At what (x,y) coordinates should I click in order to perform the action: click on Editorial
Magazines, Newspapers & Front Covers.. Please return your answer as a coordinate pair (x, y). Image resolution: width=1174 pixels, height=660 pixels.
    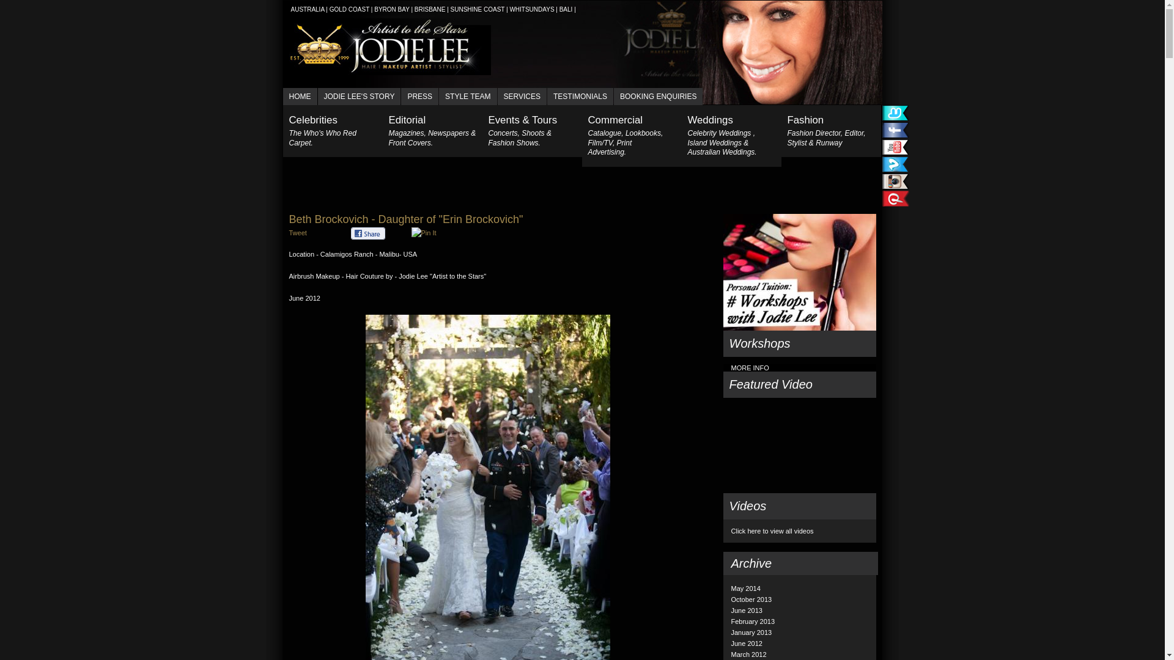
    Looking at the image, I should click on (433, 131).